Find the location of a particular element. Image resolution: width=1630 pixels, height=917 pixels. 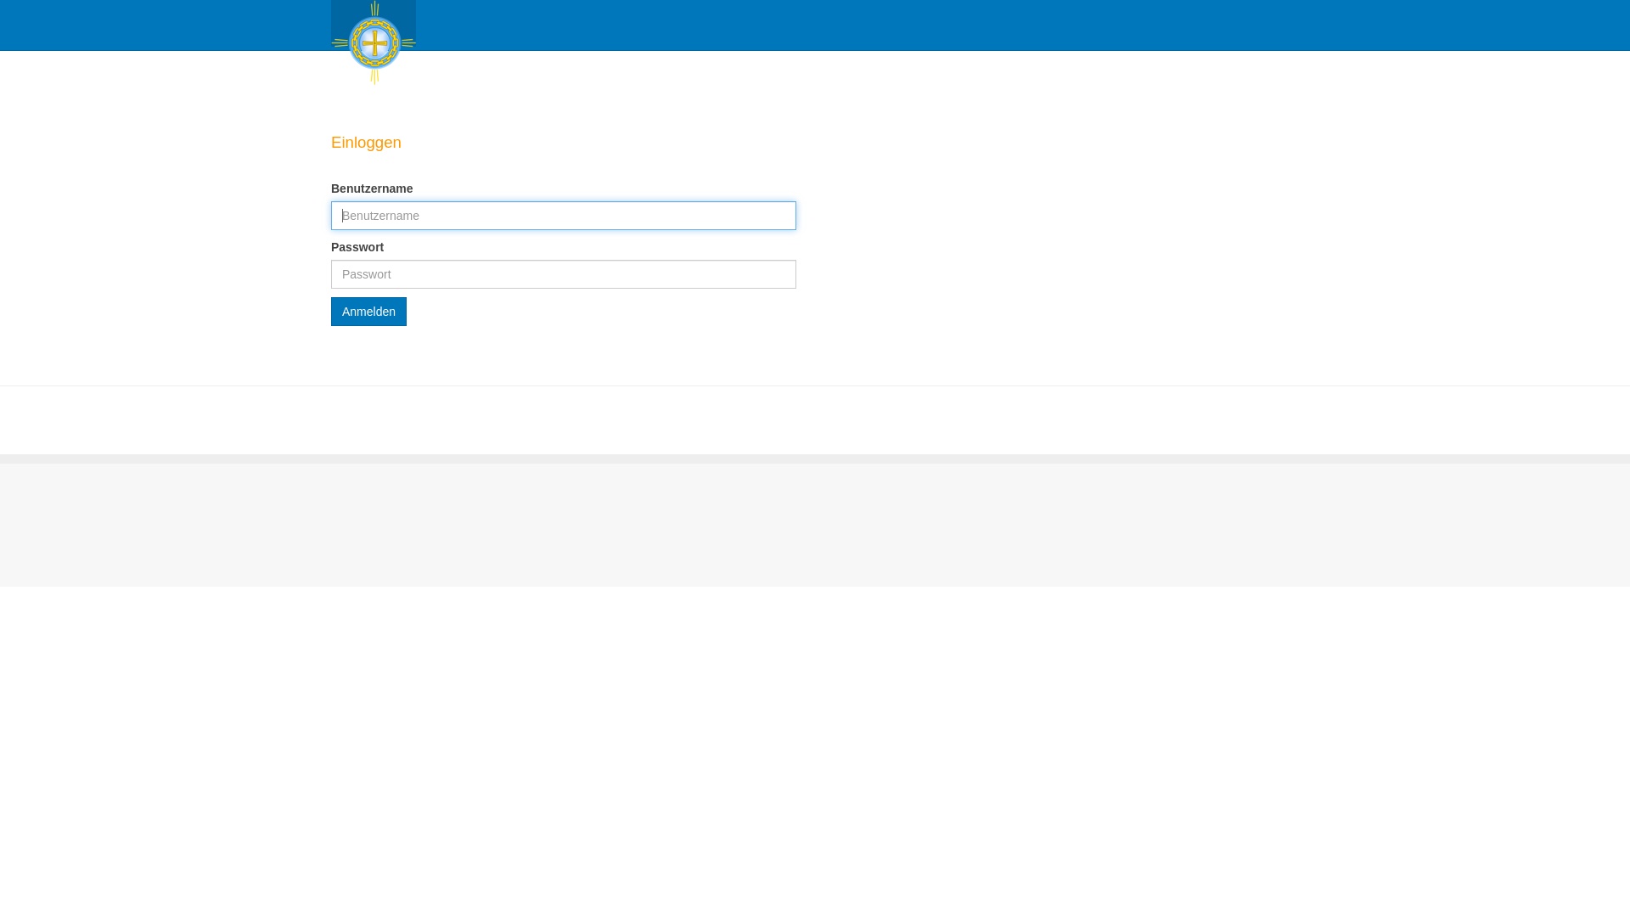

Anmelden is located at coordinates (368, 312).